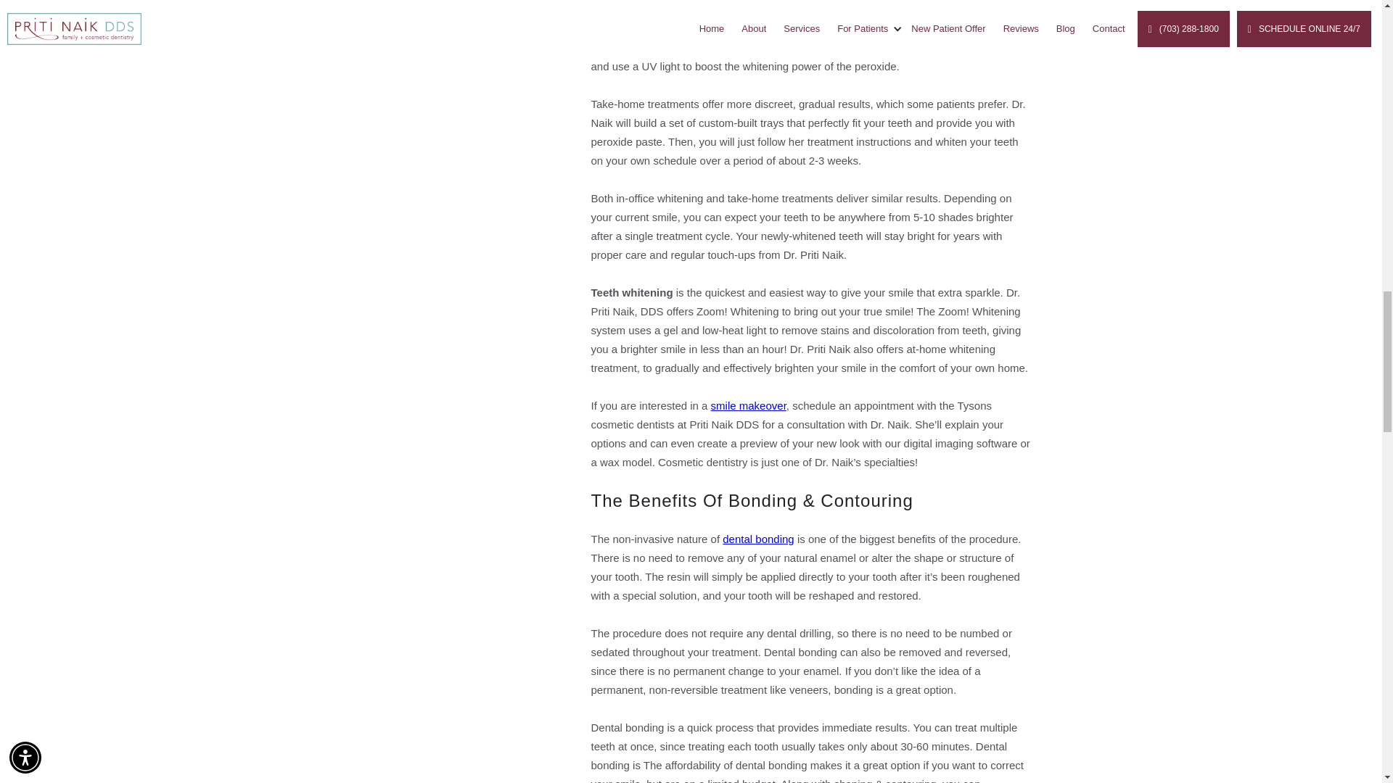 The width and height of the screenshot is (1393, 783). I want to click on smile makeover, so click(749, 405).